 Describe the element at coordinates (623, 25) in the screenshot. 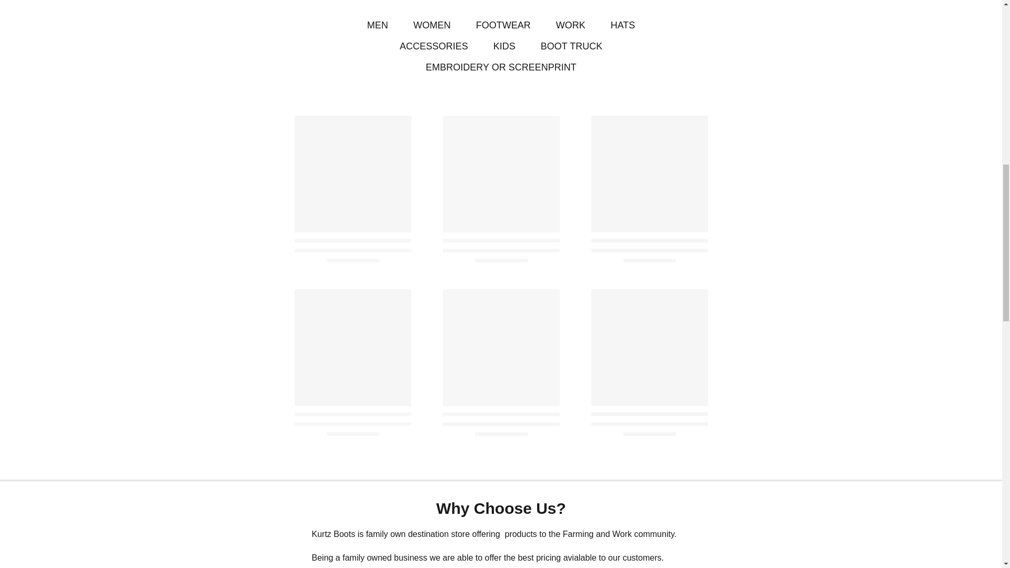

I see `HATS` at that location.